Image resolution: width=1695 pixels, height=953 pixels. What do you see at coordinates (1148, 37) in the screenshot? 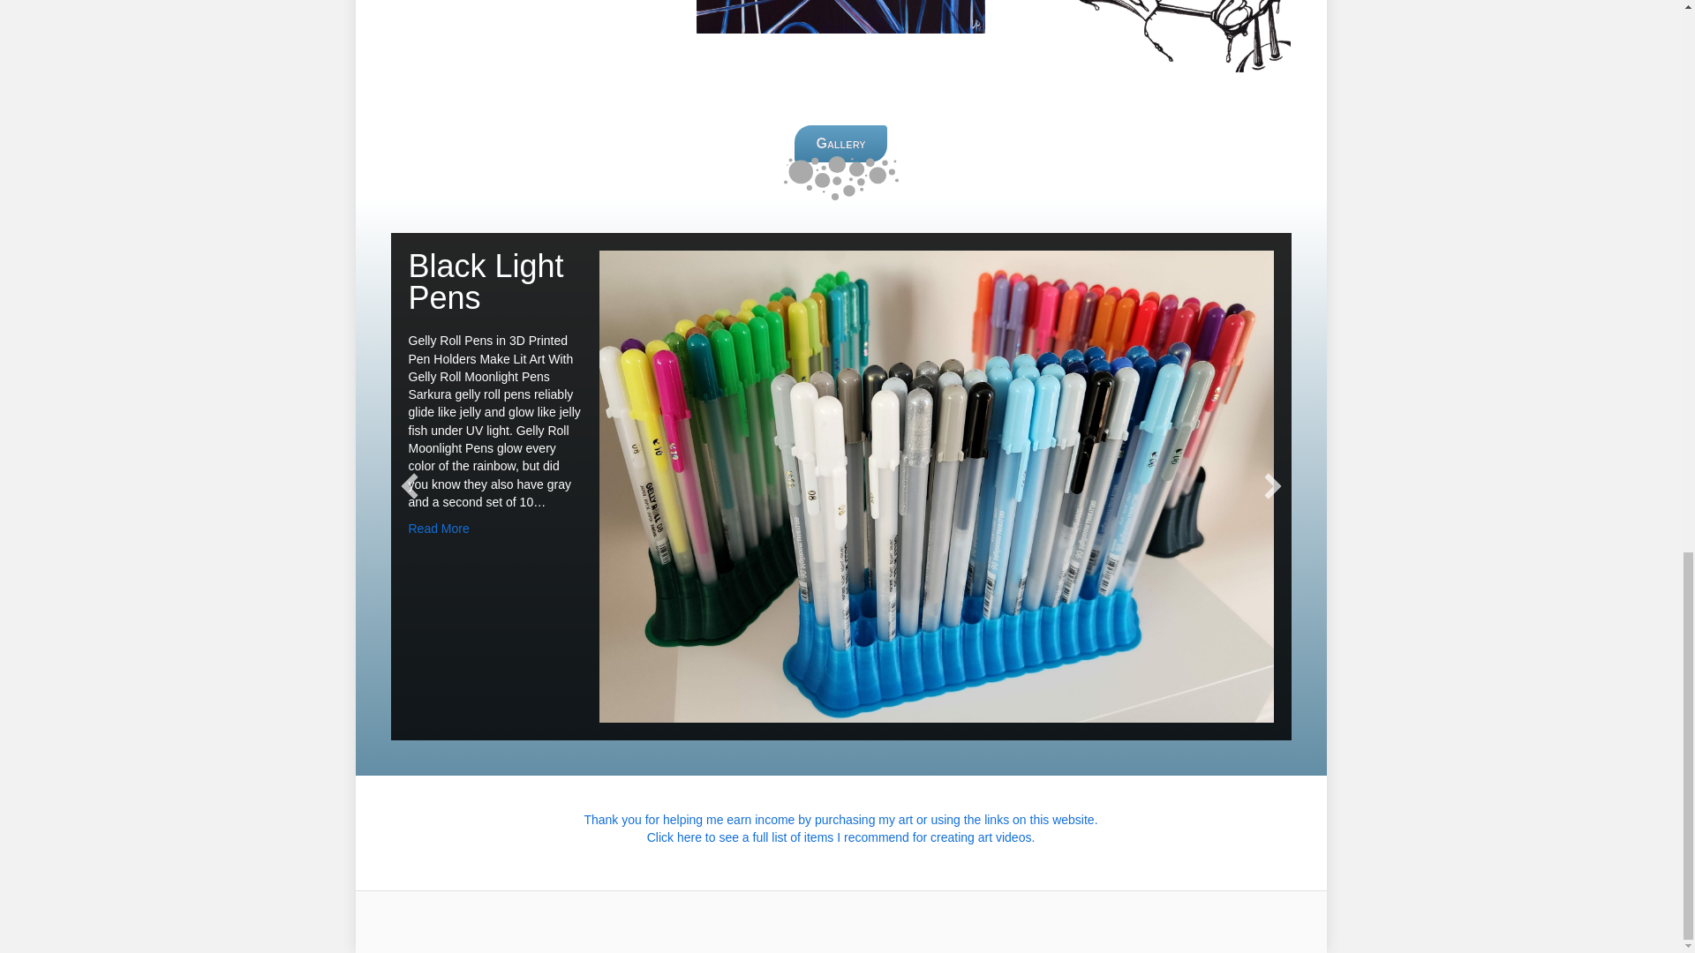
I see `The Catch` at bounding box center [1148, 37].